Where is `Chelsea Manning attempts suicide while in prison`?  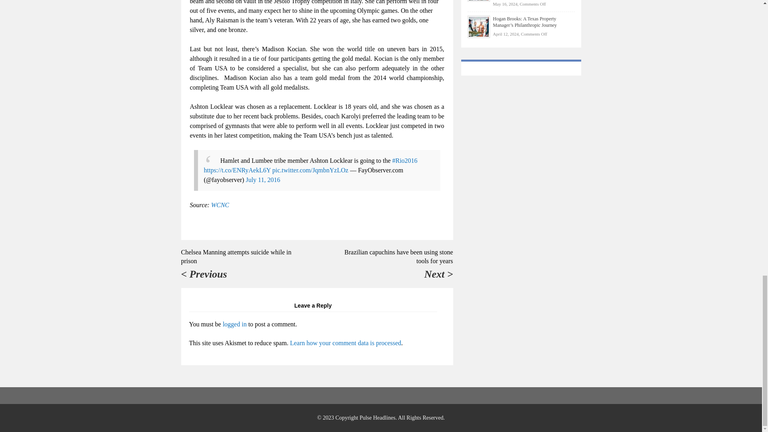
Chelsea Manning attempts suicide while in prison is located at coordinates (236, 256).